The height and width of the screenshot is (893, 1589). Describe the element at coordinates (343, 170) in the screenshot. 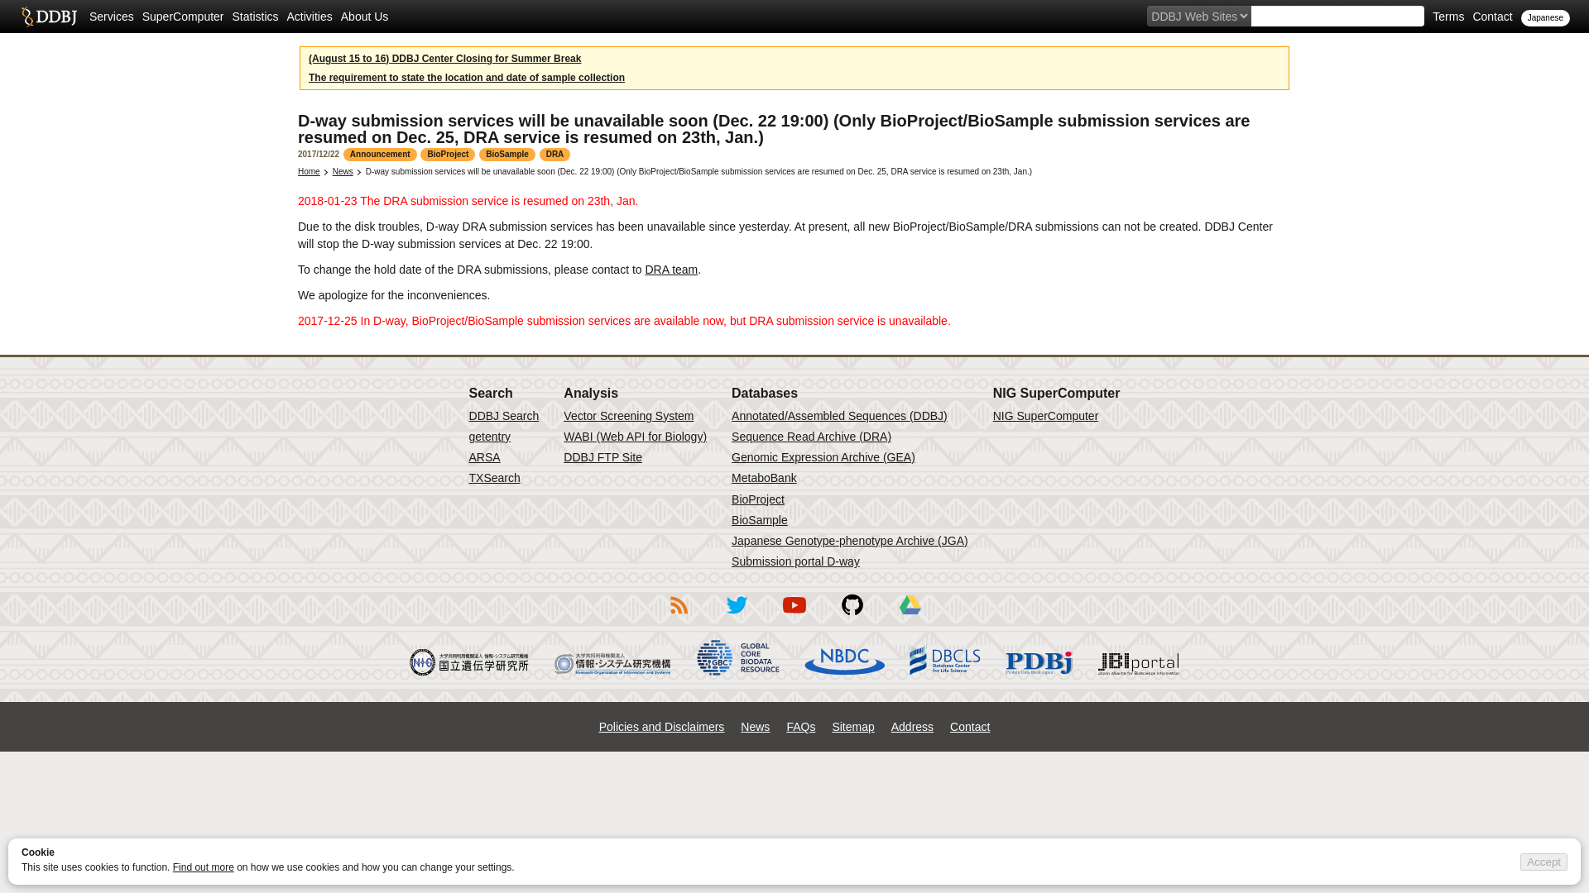

I see `News` at that location.